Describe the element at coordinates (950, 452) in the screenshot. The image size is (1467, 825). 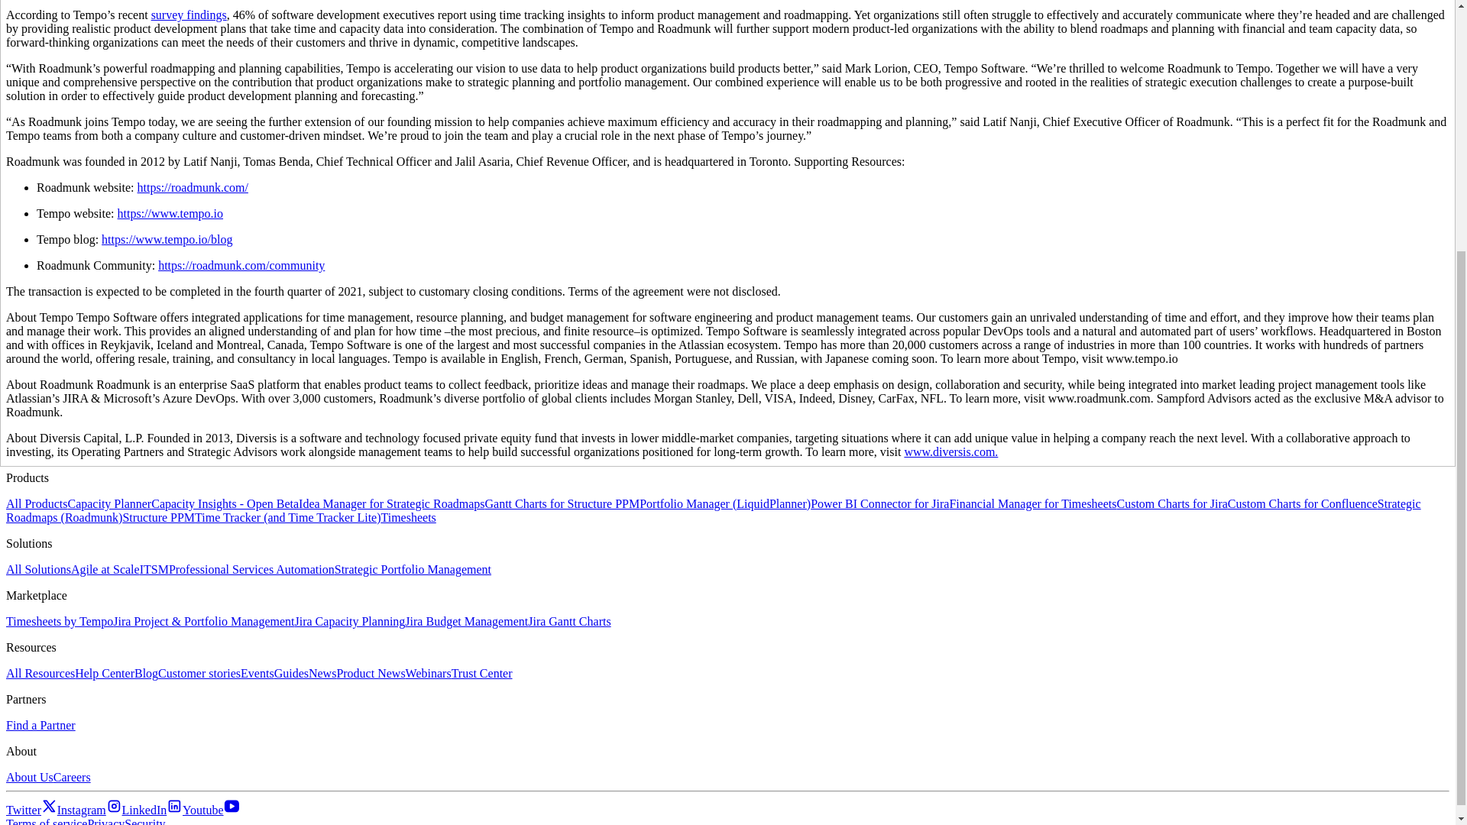
I see `www.diversis.com.` at that location.